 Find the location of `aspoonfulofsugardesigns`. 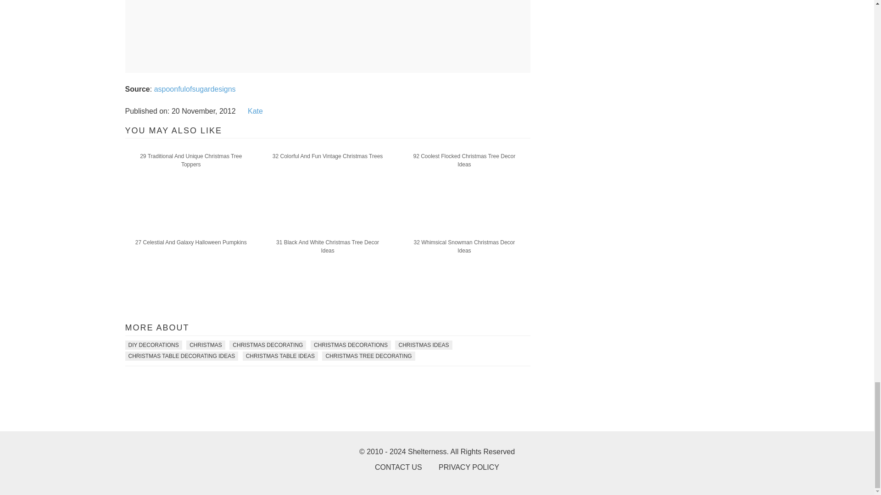

aspoonfulofsugardesigns is located at coordinates (195, 89).